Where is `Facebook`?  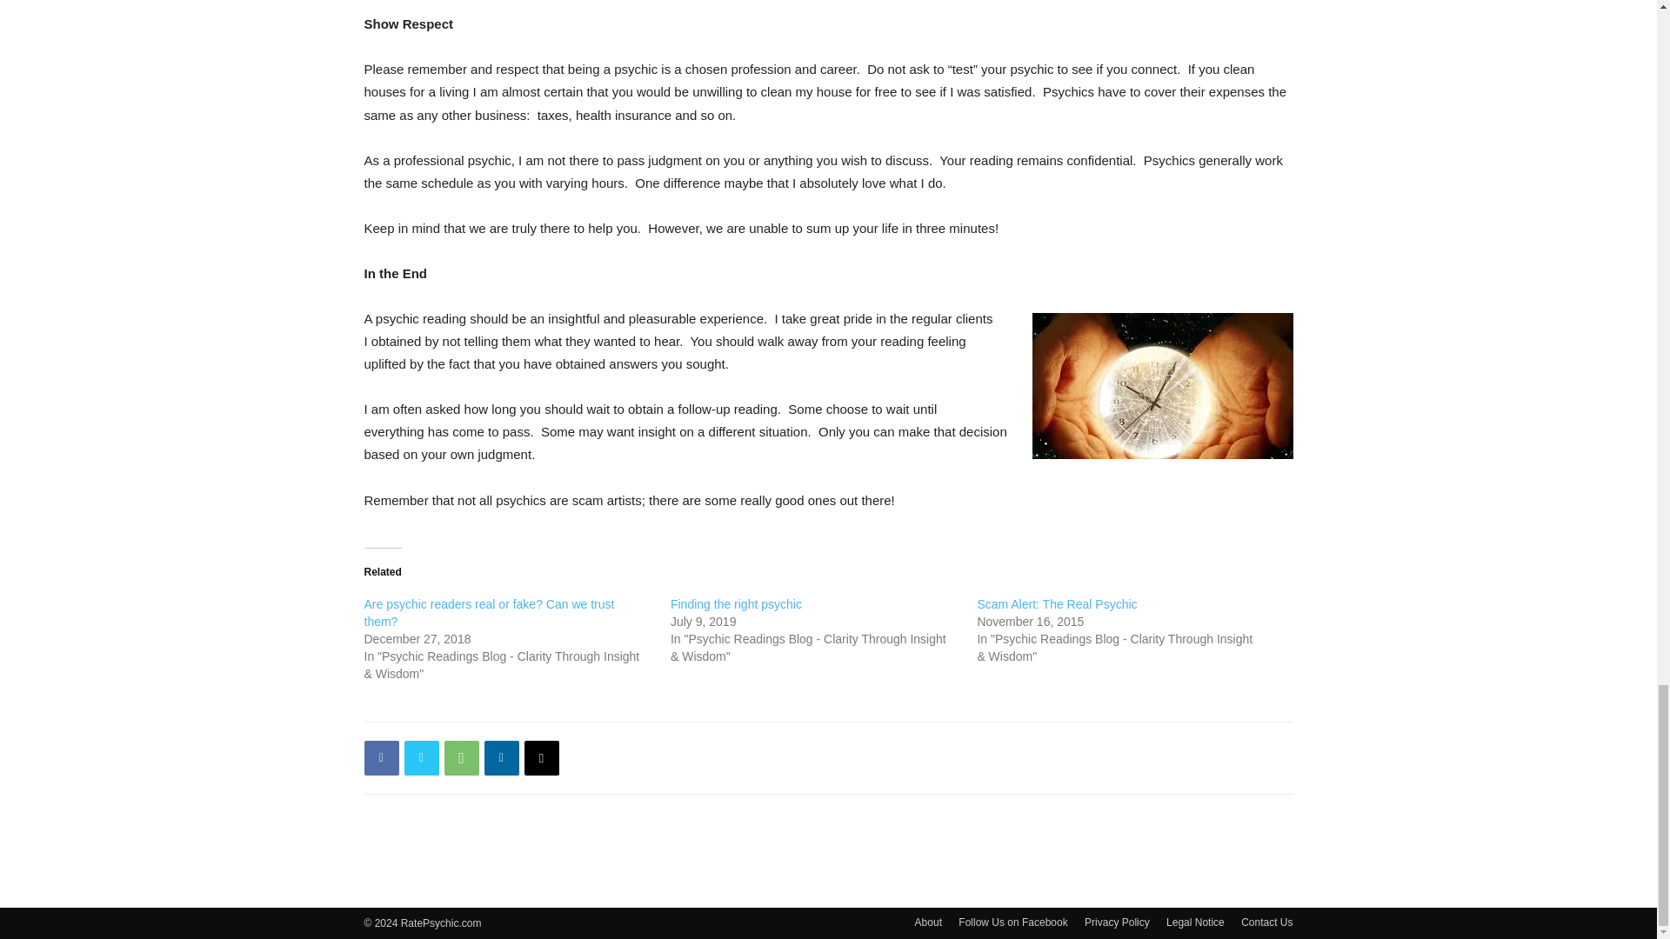
Facebook is located at coordinates (381, 758).